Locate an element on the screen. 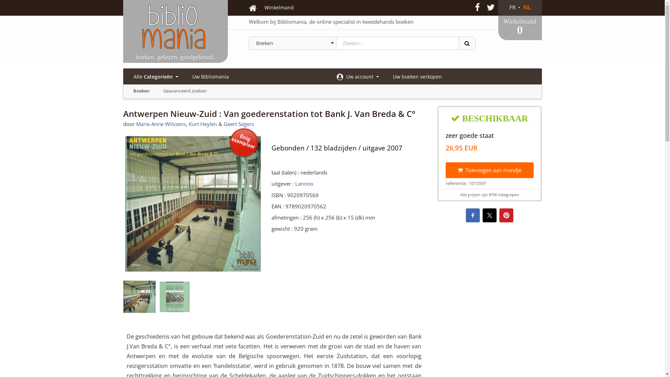 This screenshot has width=670, height=377. Geert Segers is located at coordinates (239, 124).